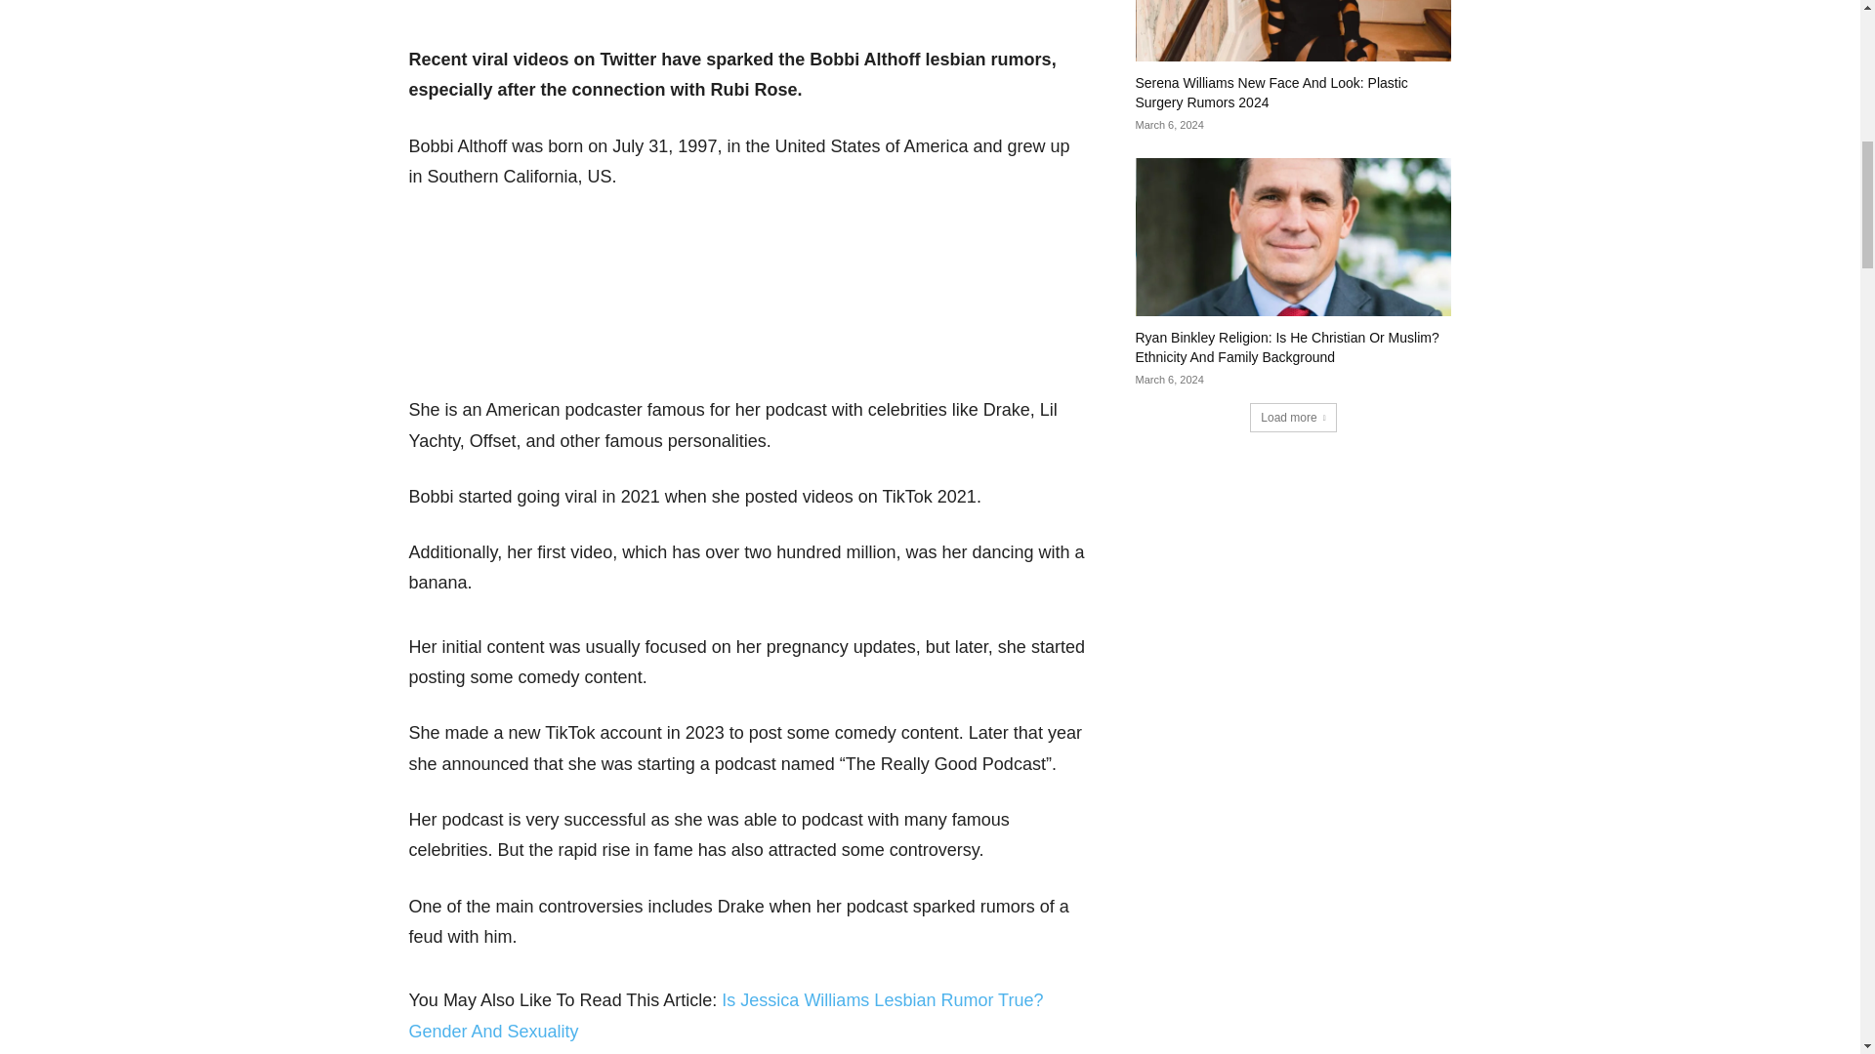 This screenshot has height=1054, width=1875. Describe the element at coordinates (748, 303) in the screenshot. I see `Advertisement` at that location.